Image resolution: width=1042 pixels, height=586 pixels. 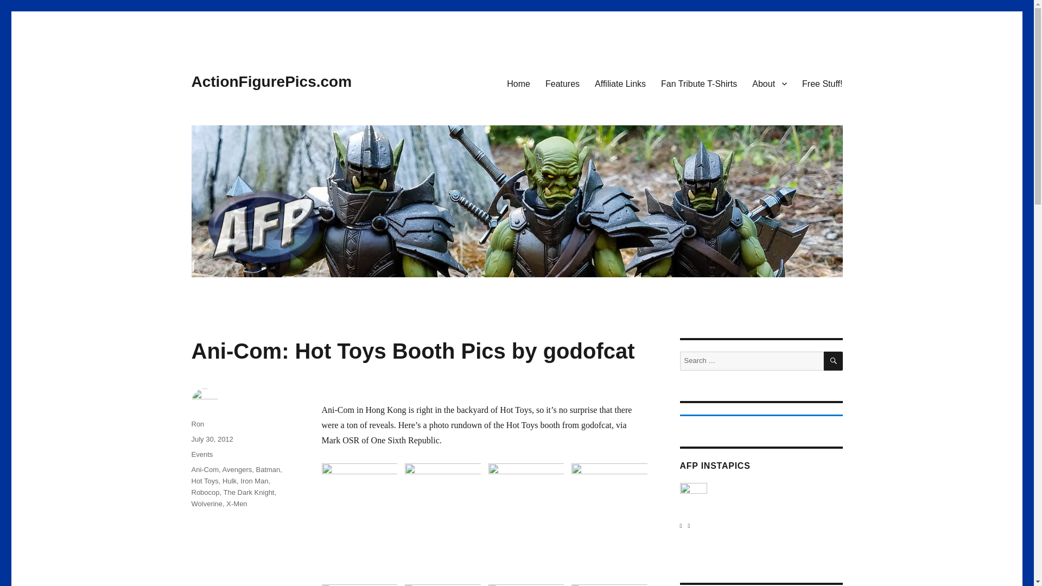 I want to click on July 30, 2012, so click(x=212, y=439).